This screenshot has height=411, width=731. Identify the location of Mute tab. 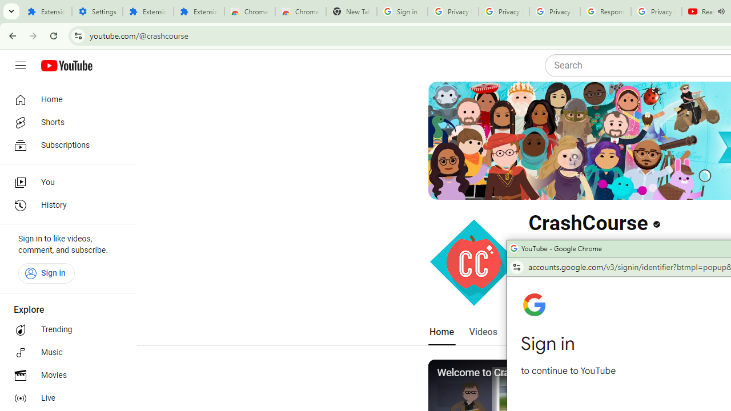
(721, 11).